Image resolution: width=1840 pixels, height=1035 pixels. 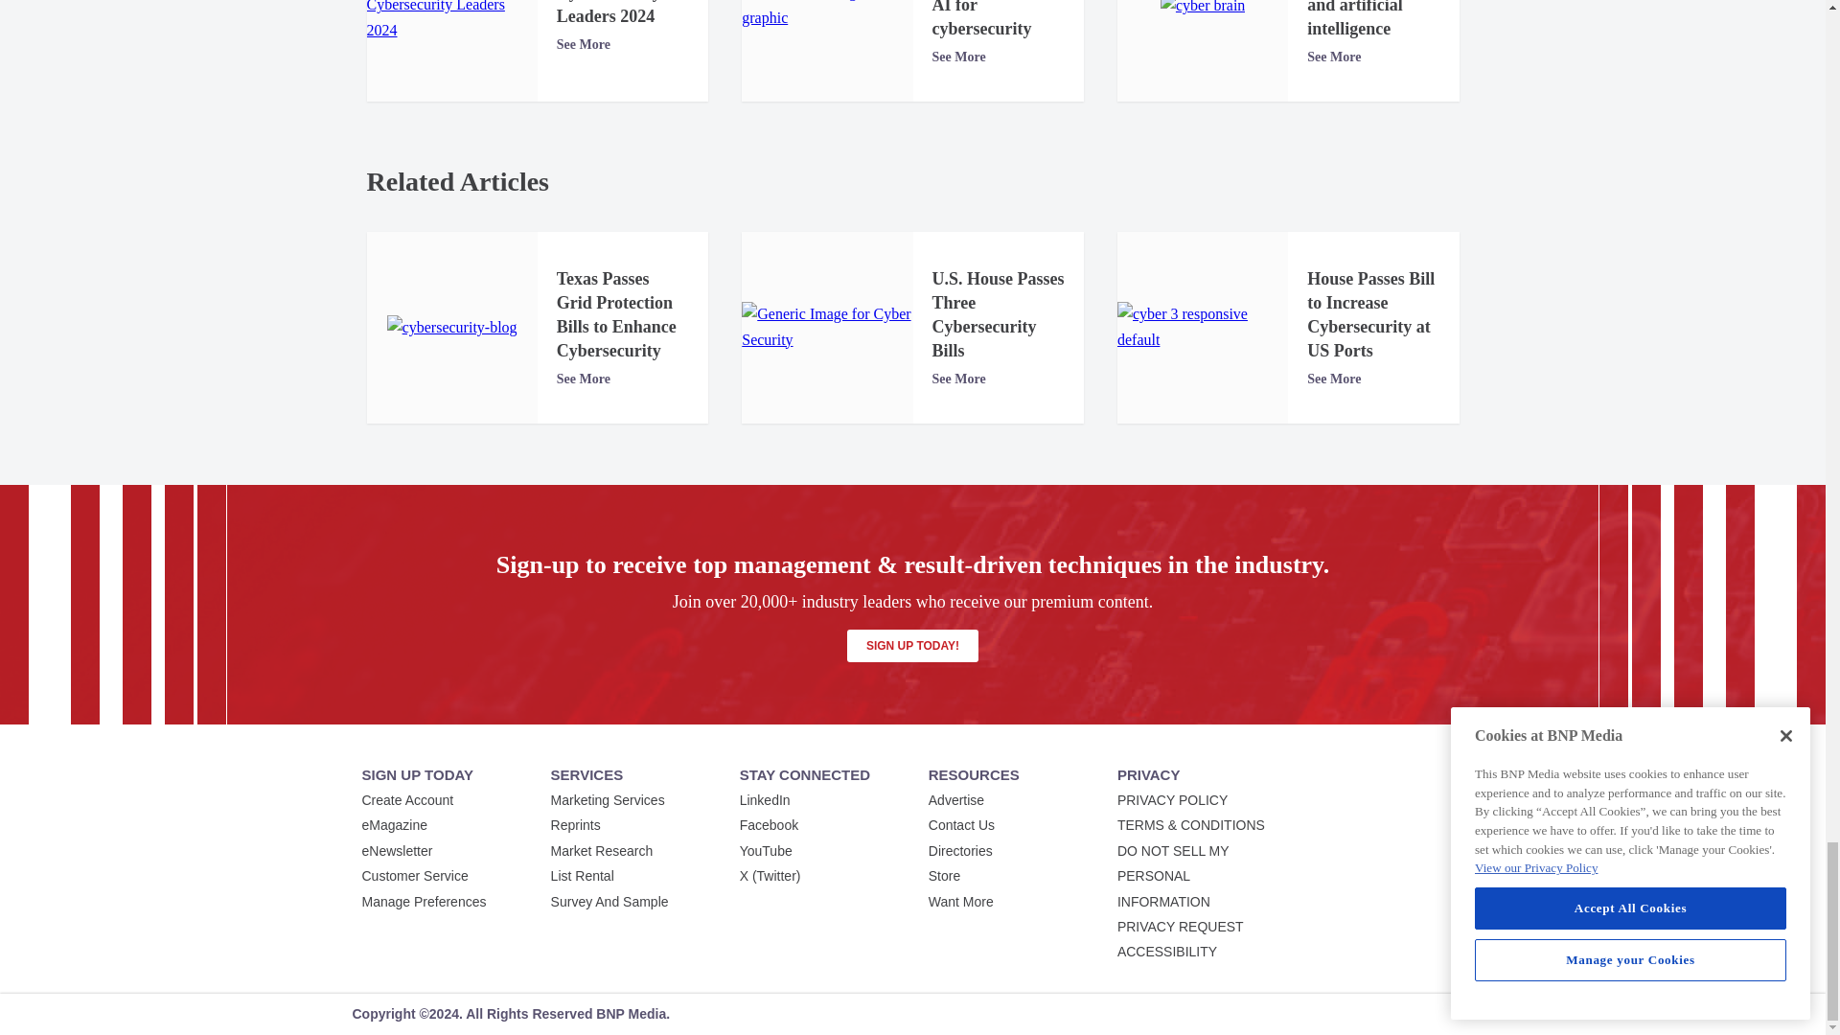 What do you see at coordinates (451, 328) in the screenshot?
I see `cybersecurity-blog` at bounding box center [451, 328].